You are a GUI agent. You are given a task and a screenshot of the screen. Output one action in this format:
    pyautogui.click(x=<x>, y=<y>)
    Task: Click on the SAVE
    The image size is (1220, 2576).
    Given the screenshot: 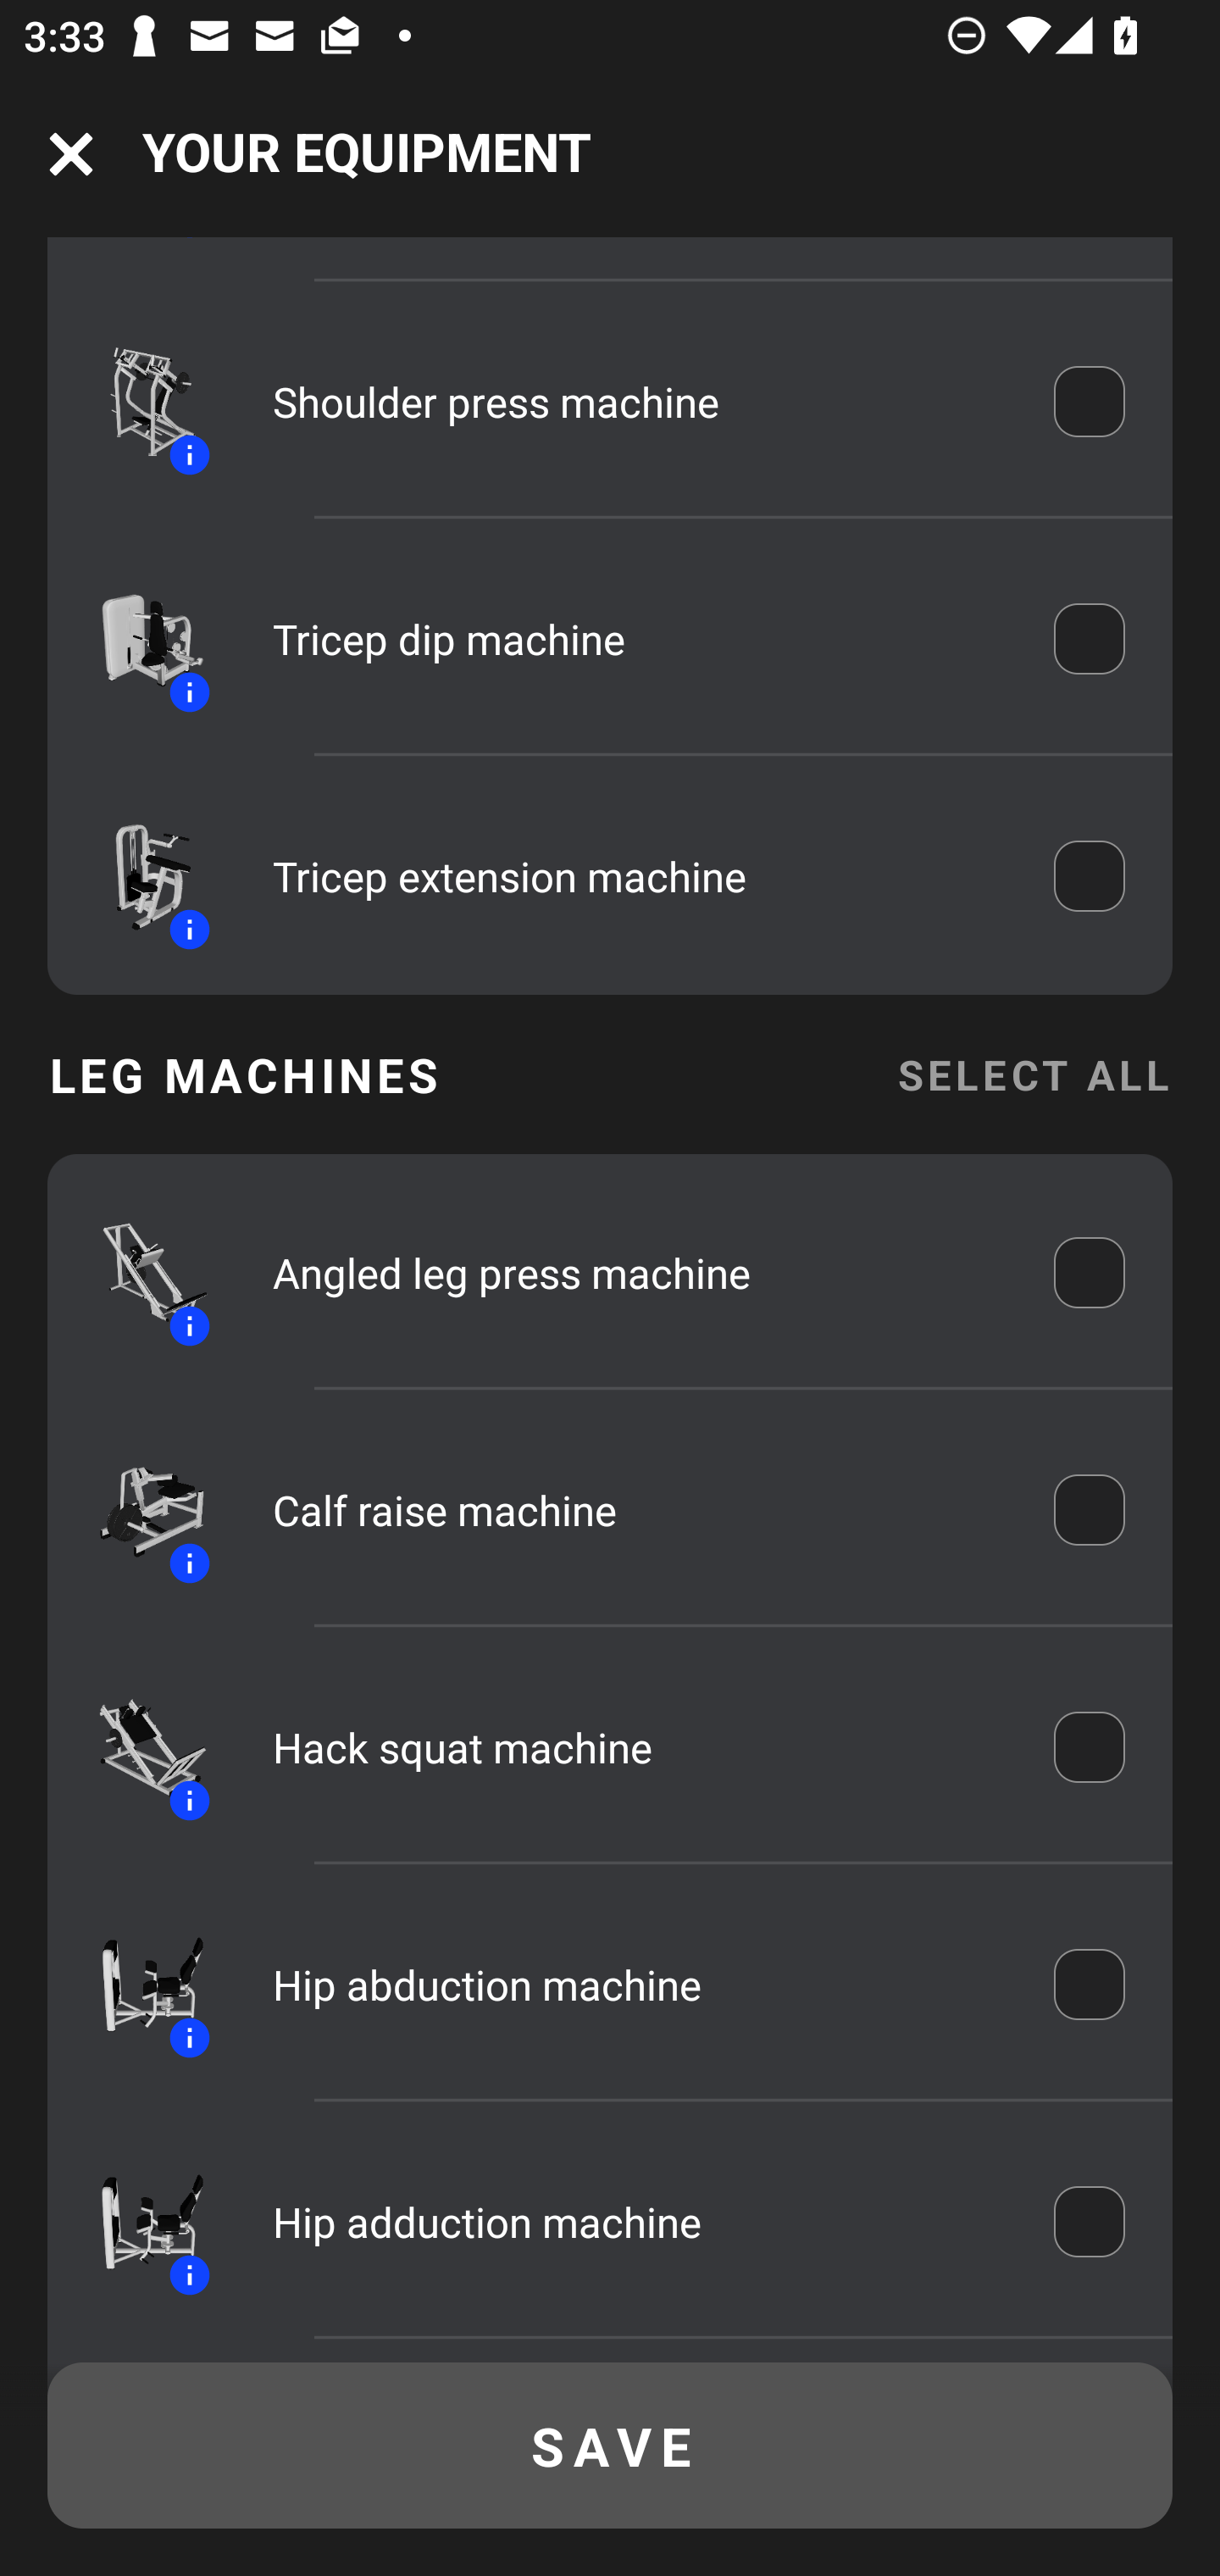 What is the action you would take?
    pyautogui.click(x=610, y=2446)
    